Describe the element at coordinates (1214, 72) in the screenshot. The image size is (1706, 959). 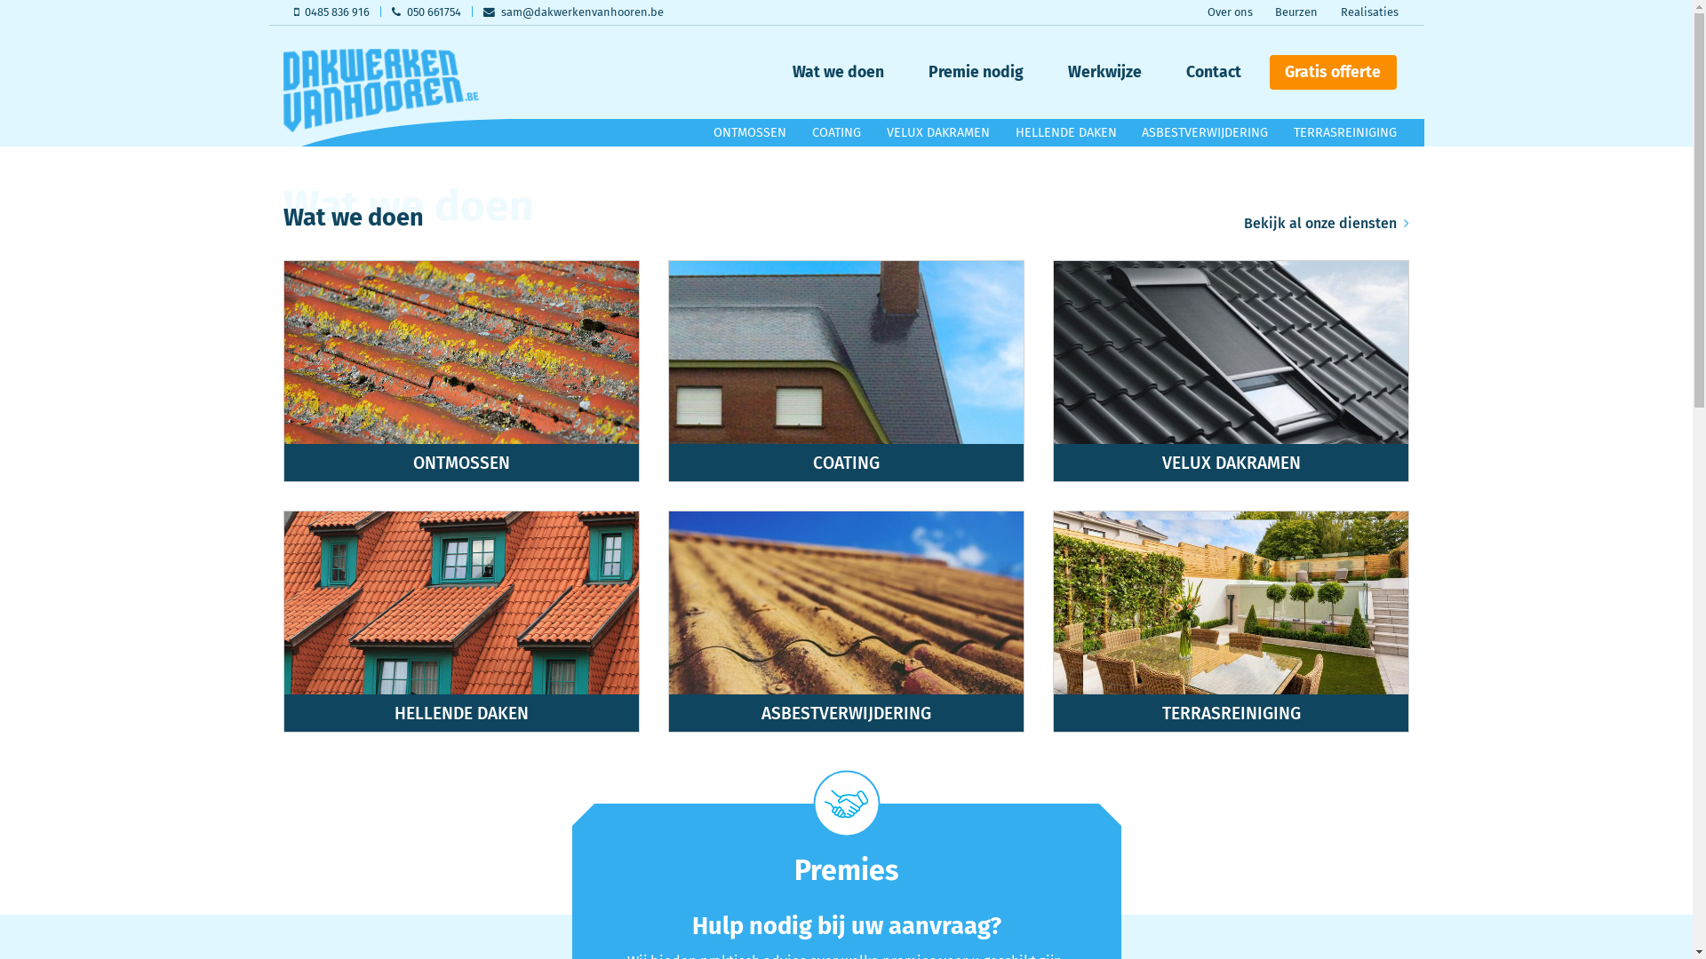
I see `Contact` at that location.